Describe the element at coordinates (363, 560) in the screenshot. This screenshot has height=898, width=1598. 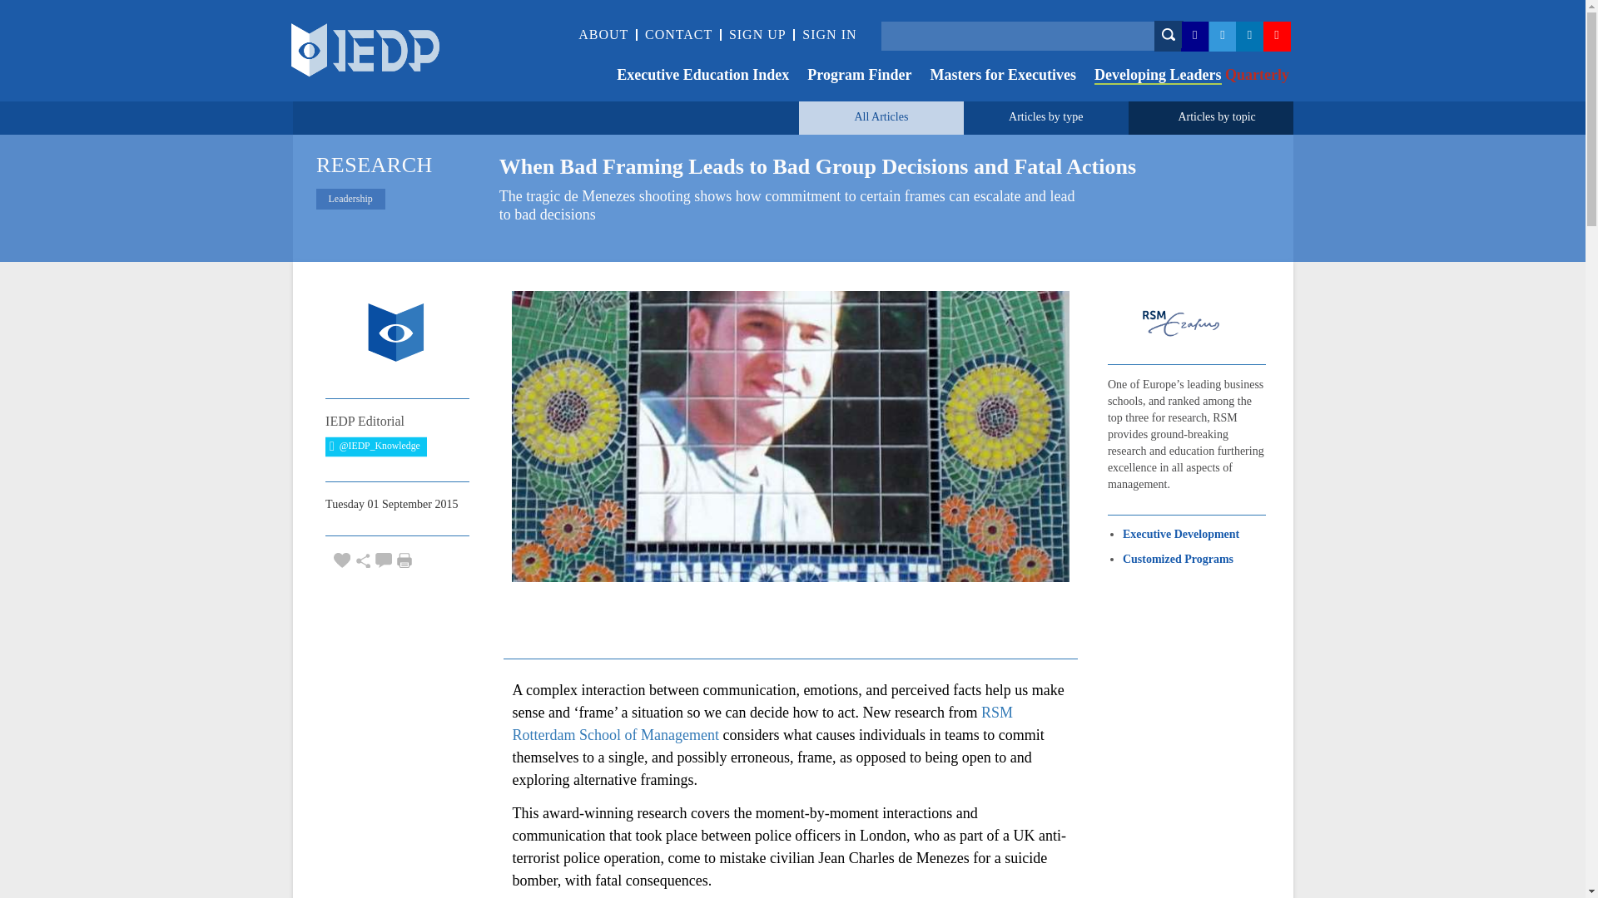
I see `share` at that location.